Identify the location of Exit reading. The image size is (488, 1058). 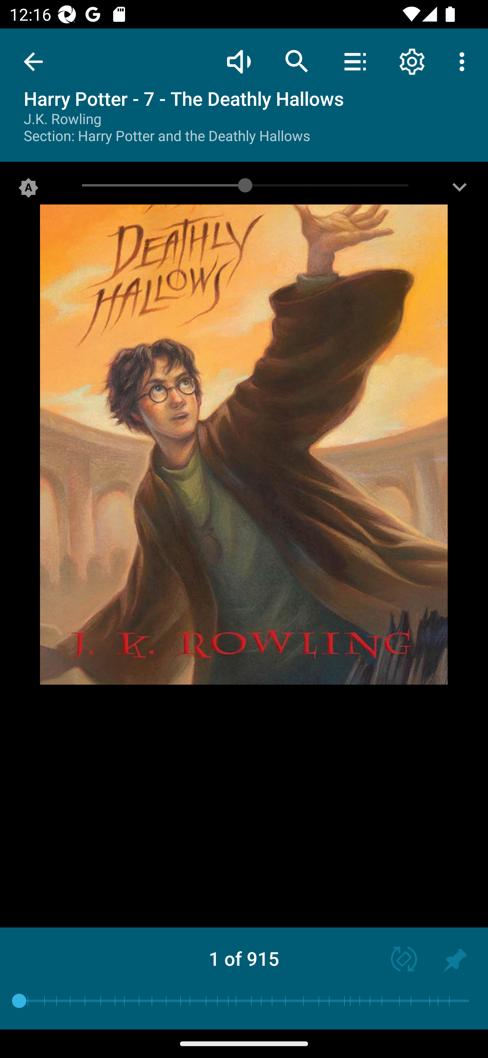
(33, 62).